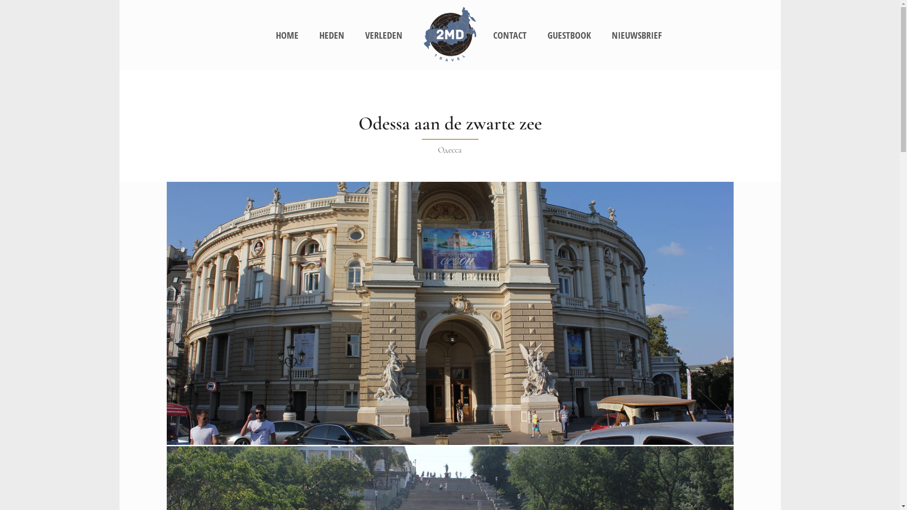 The height and width of the screenshot is (510, 907). Describe the element at coordinates (510, 36) in the screenshot. I see `CONTACT` at that location.